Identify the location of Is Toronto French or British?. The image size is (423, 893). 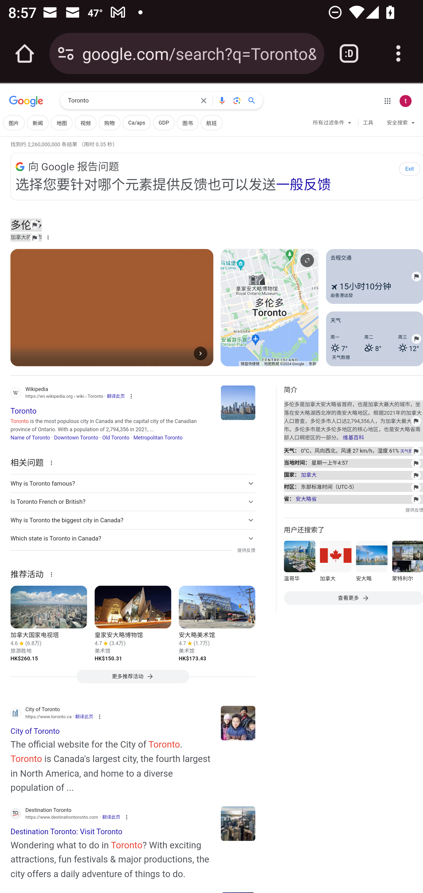
(132, 502).